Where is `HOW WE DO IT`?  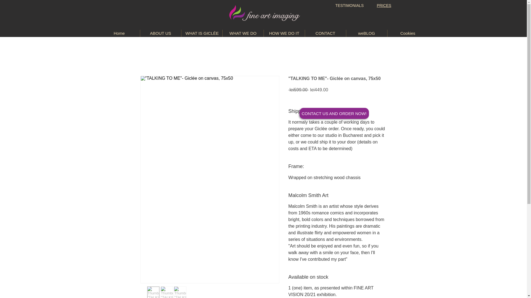 HOW WE DO IT is located at coordinates (284, 33).